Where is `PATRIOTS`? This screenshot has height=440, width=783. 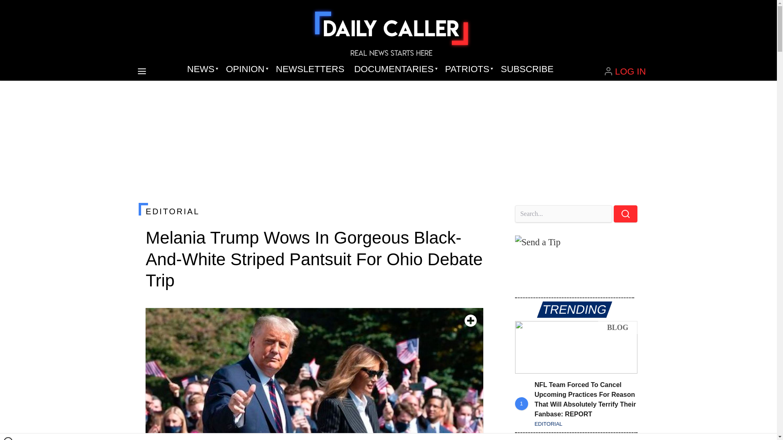 PATRIOTS is located at coordinates (468, 69).